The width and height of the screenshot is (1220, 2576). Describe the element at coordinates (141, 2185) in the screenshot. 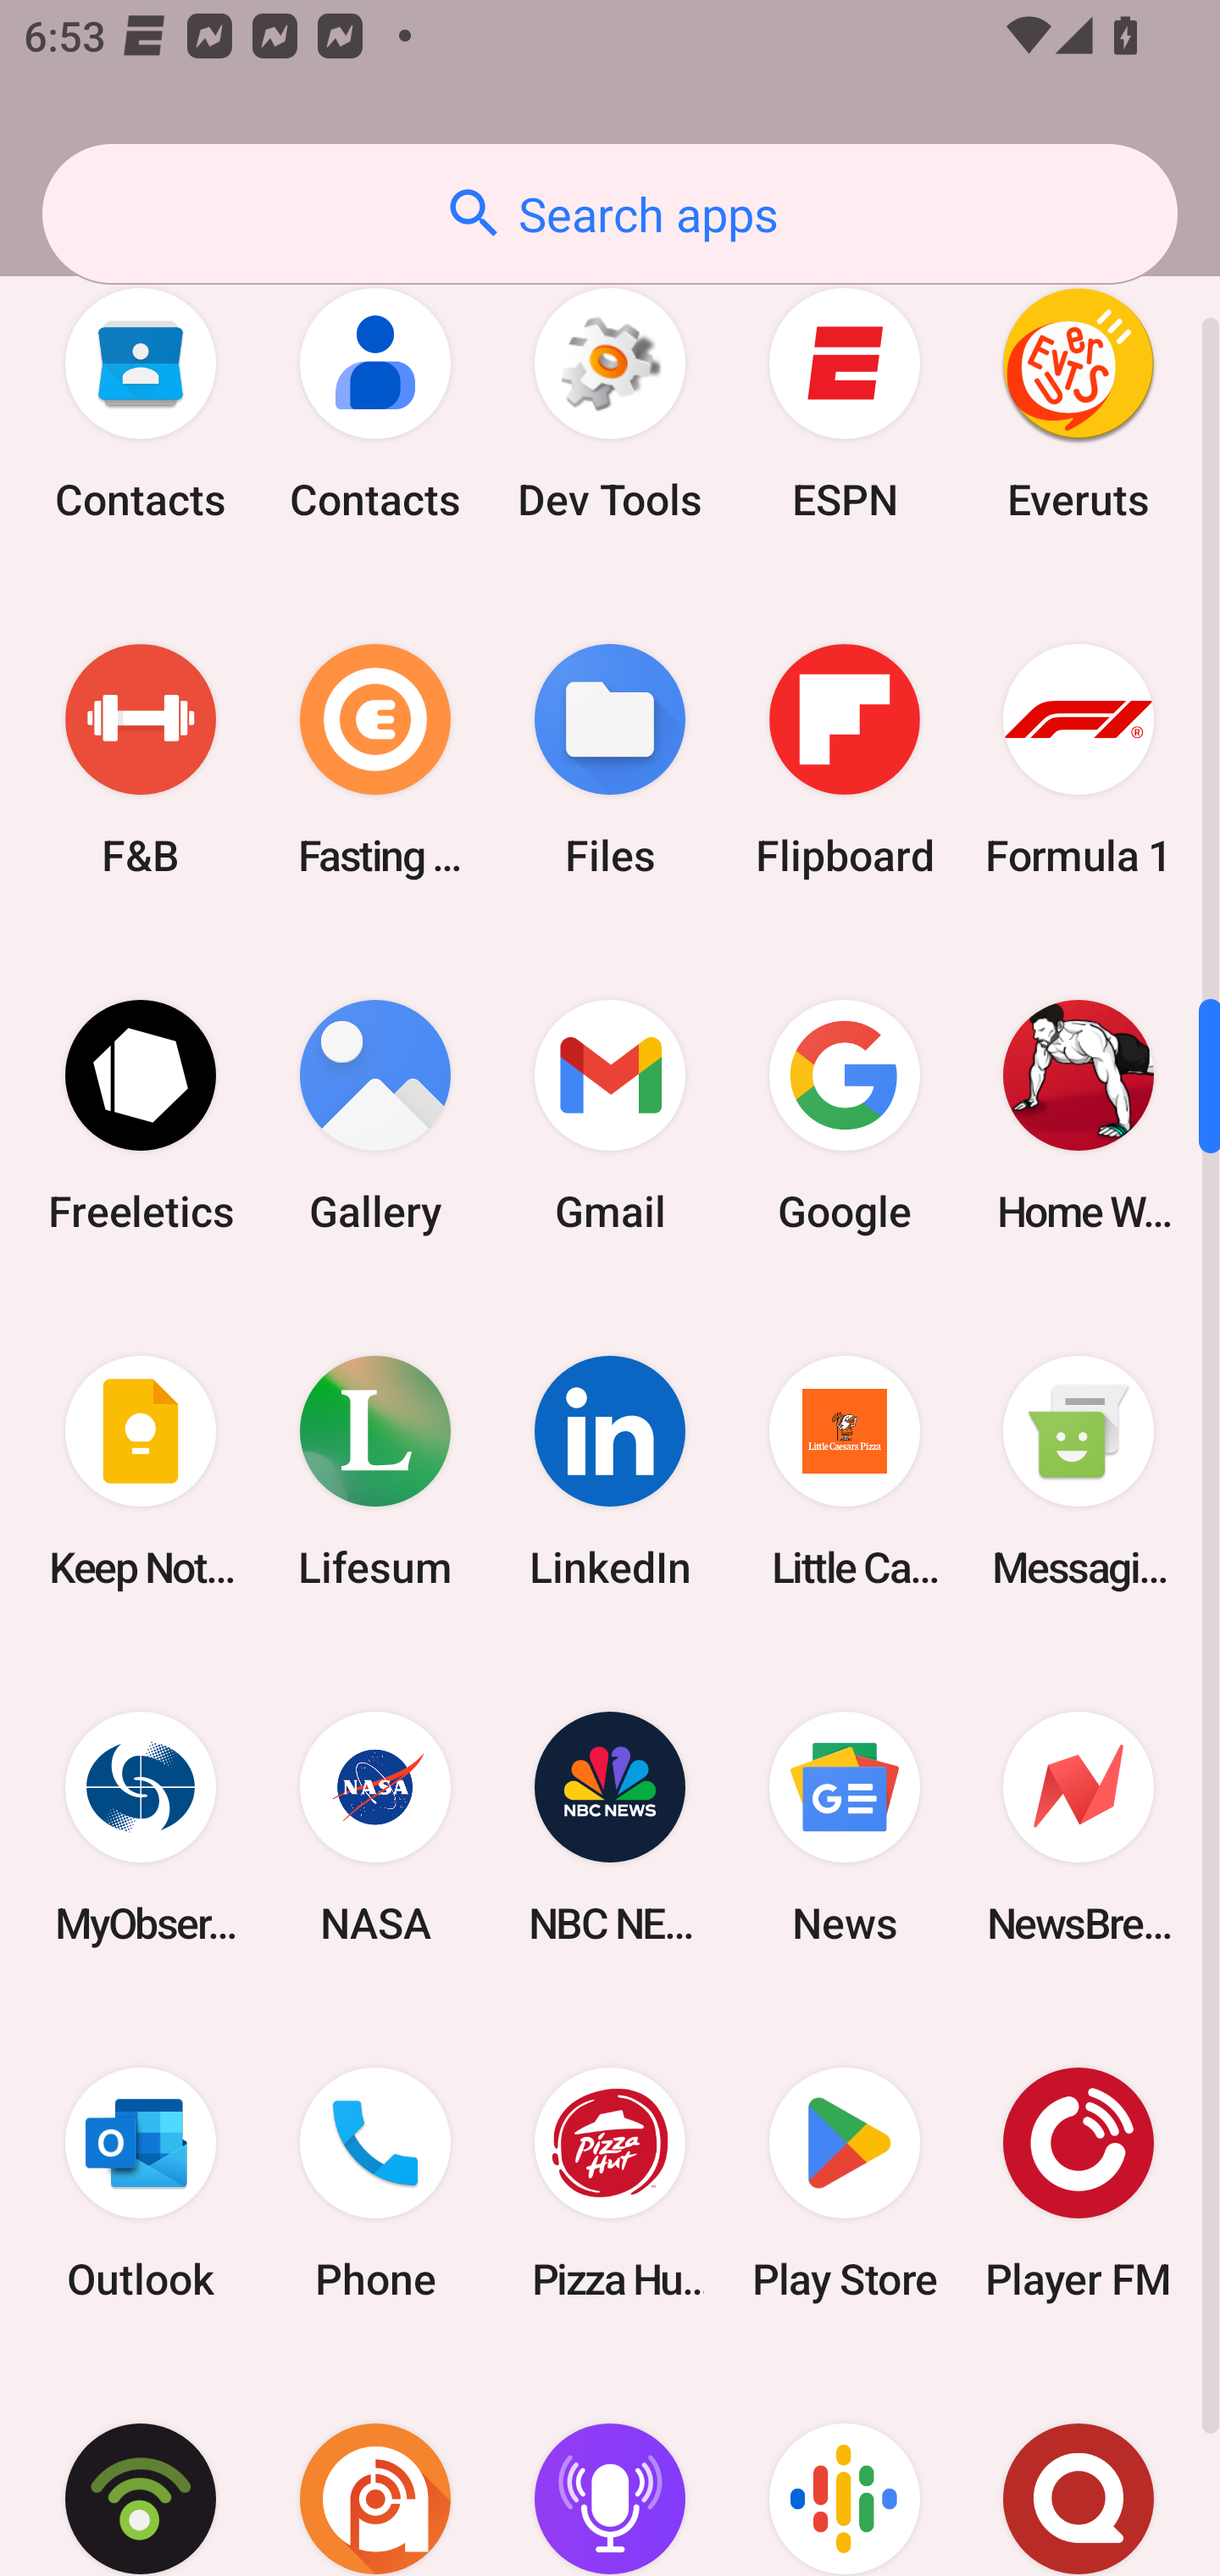

I see `Outlook` at that location.